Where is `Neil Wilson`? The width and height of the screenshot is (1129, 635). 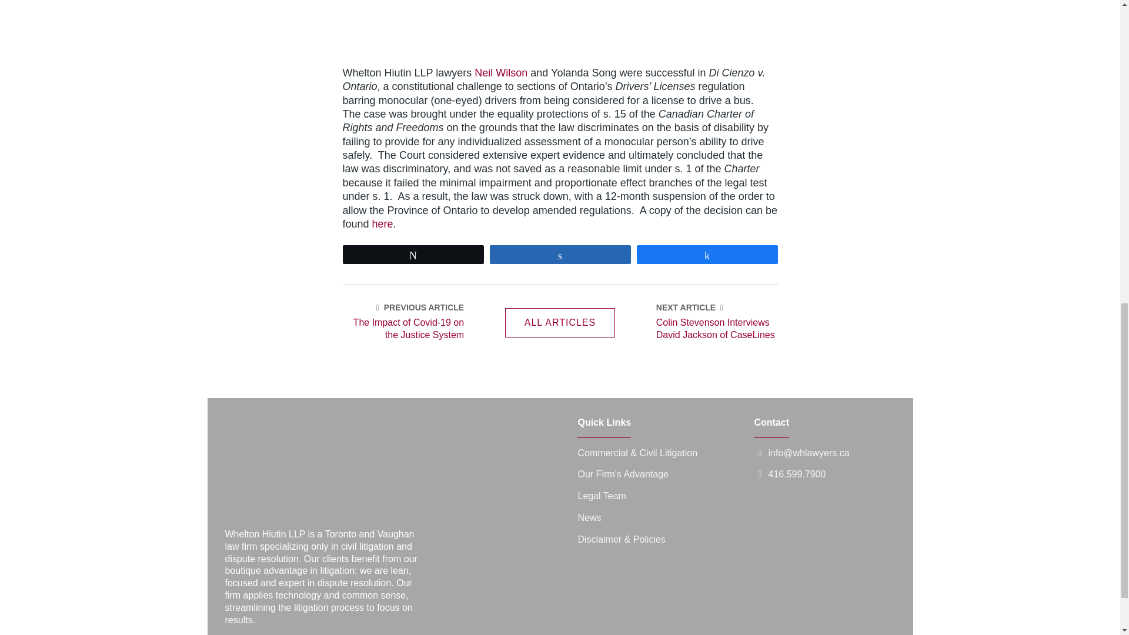 Neil Wilson is located at coordinates (500, 73).